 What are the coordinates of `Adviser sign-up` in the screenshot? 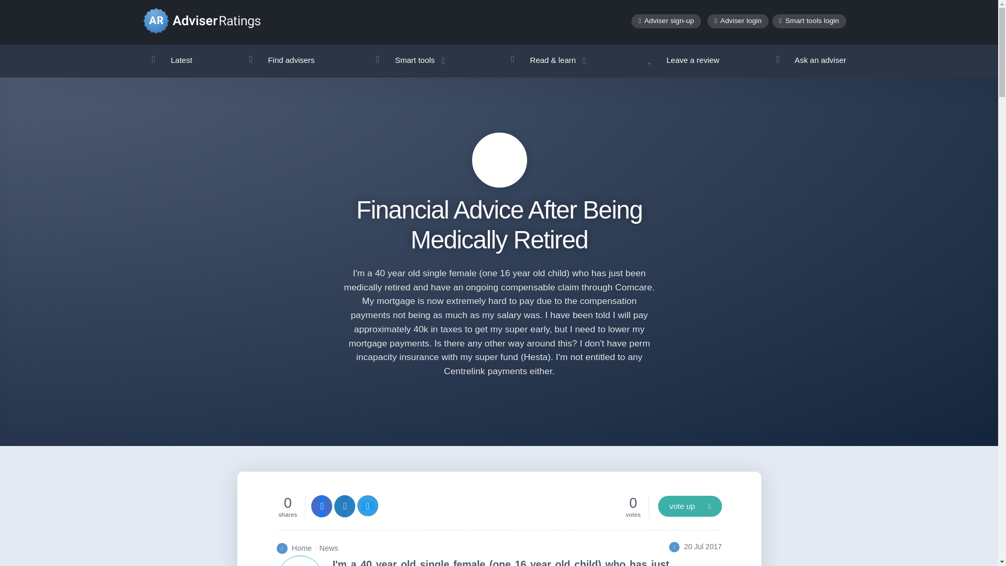 It's located at (666, 20).